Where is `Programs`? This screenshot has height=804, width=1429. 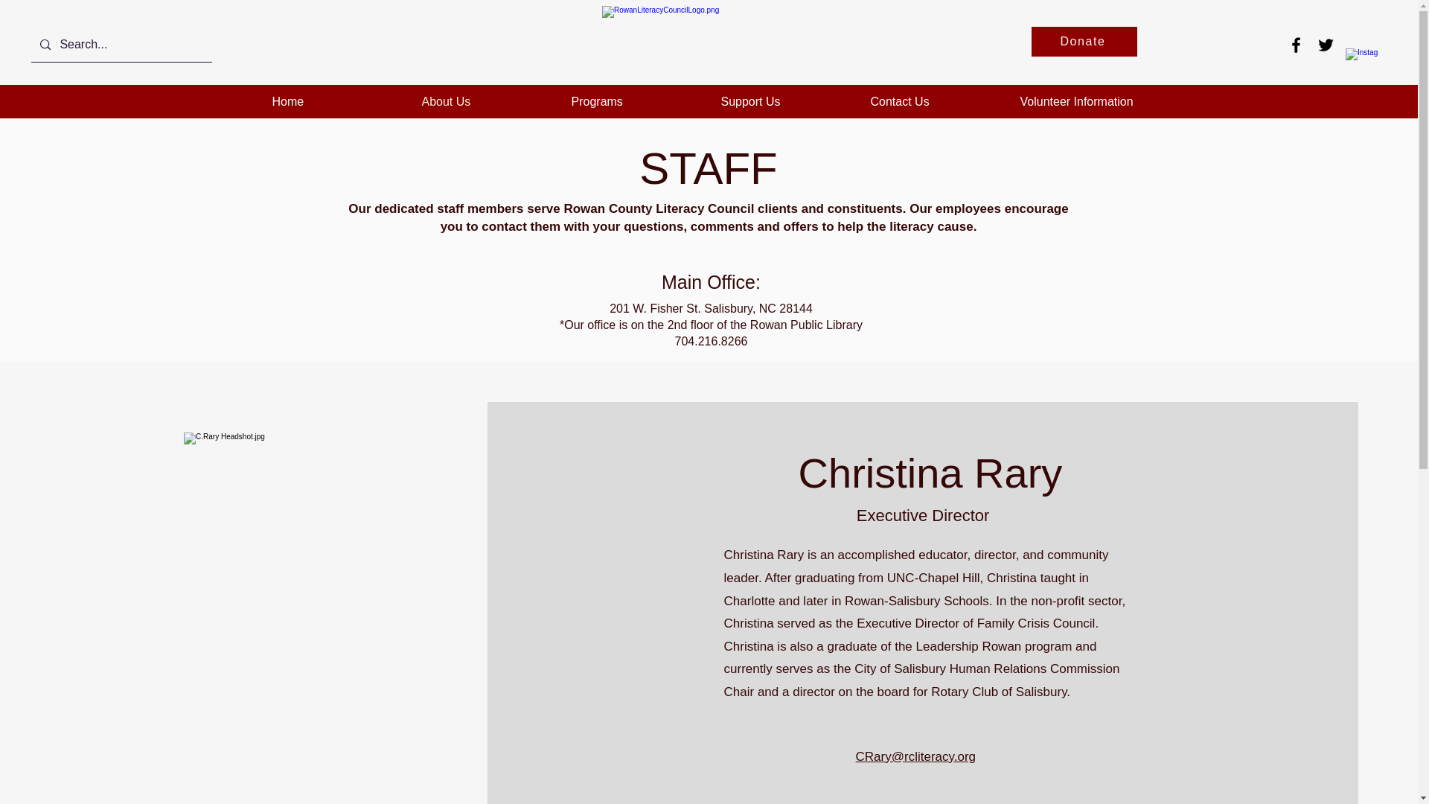 Programs is located at coordinates (634, 101).